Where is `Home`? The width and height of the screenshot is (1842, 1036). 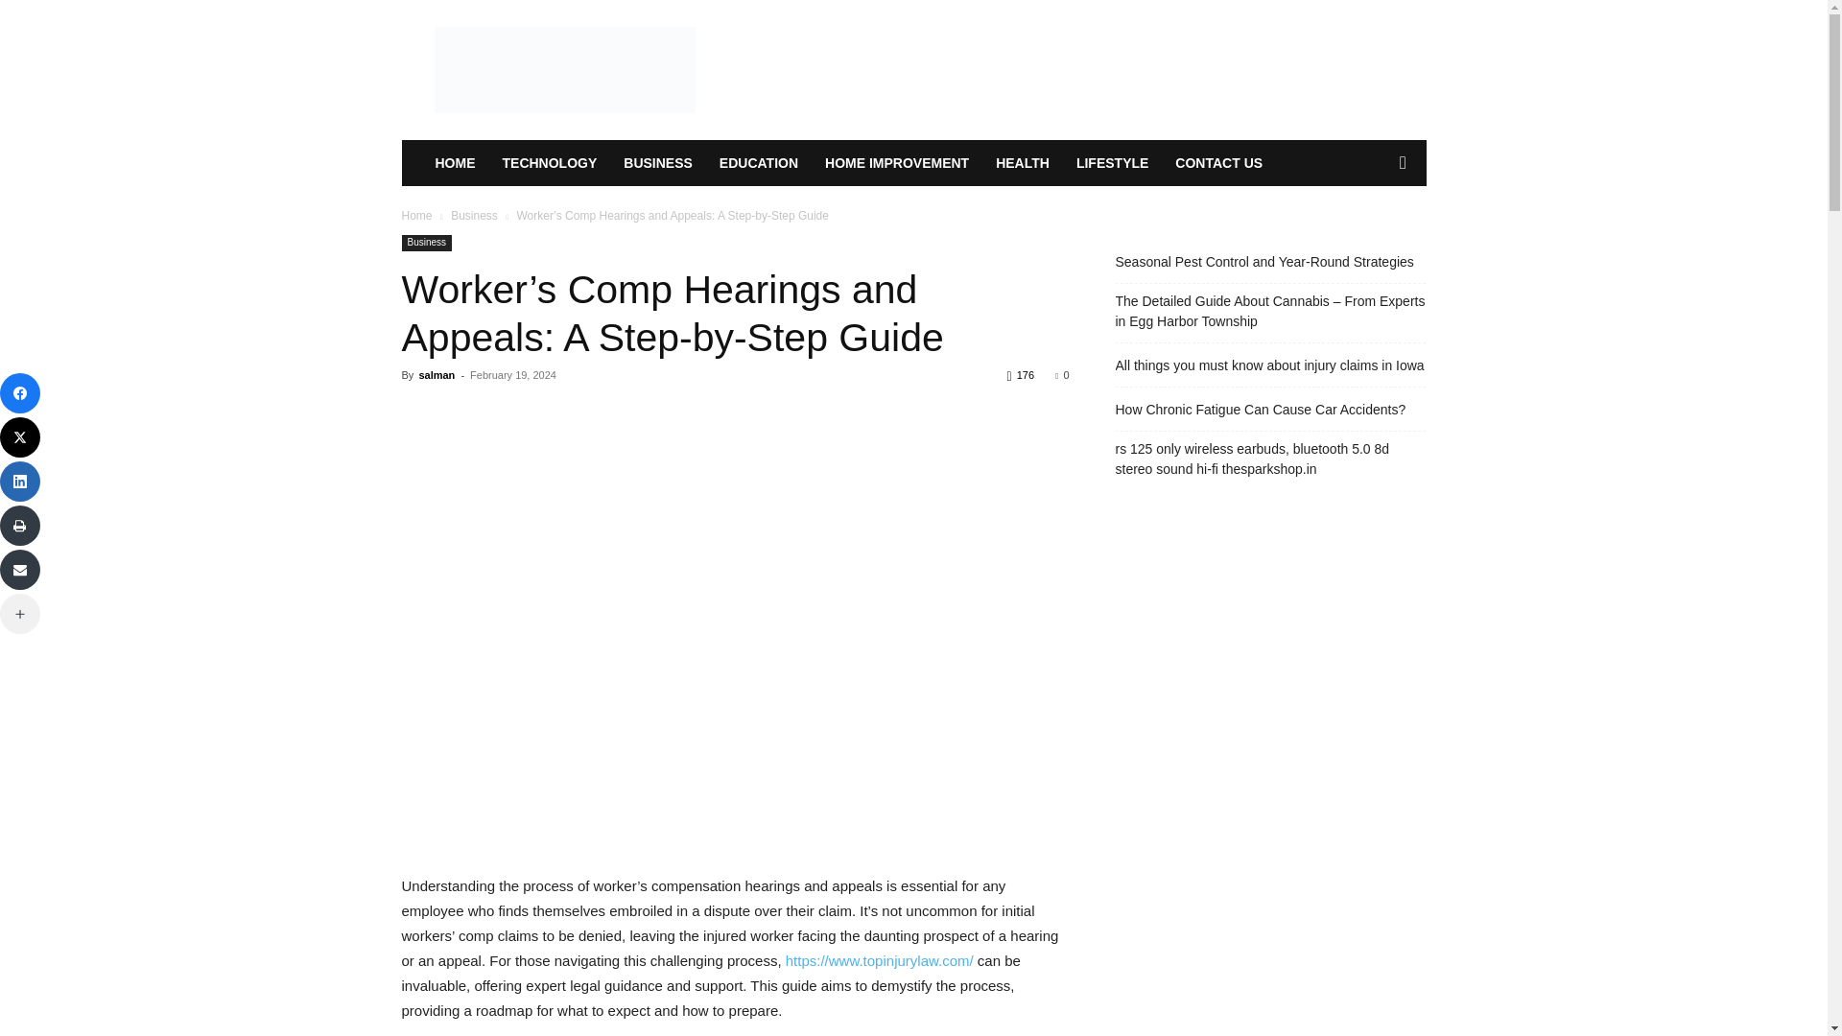
Home is located at coordinates (416, 216).